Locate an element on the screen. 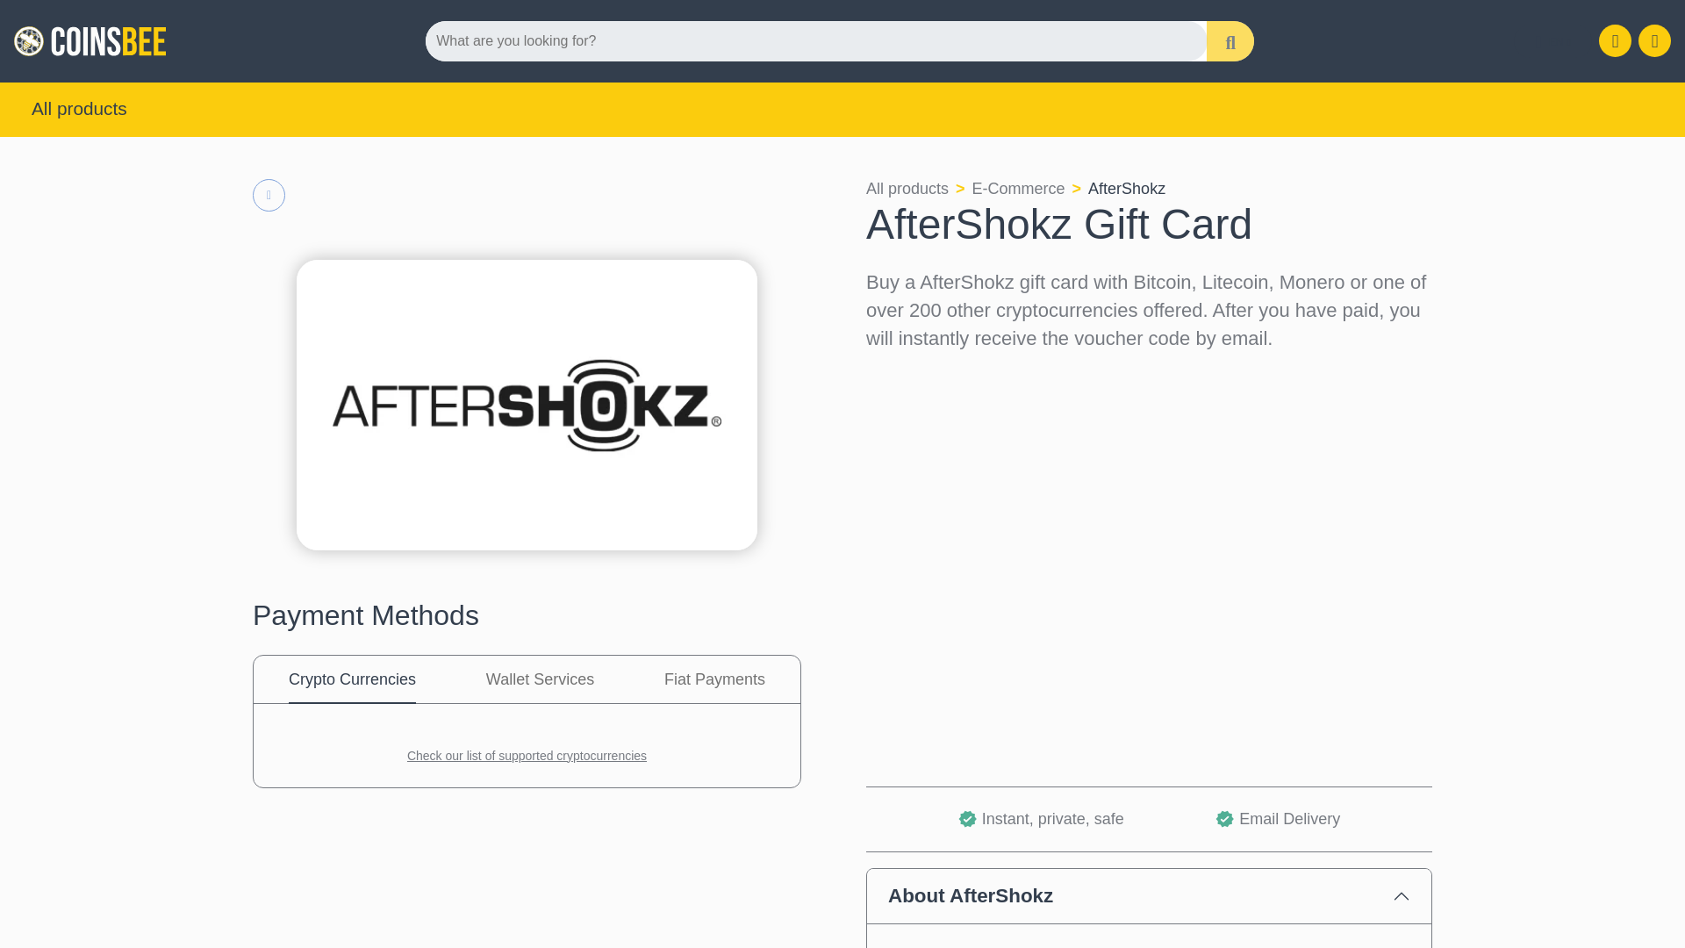  Search button is located at coordinates (1230, 40).